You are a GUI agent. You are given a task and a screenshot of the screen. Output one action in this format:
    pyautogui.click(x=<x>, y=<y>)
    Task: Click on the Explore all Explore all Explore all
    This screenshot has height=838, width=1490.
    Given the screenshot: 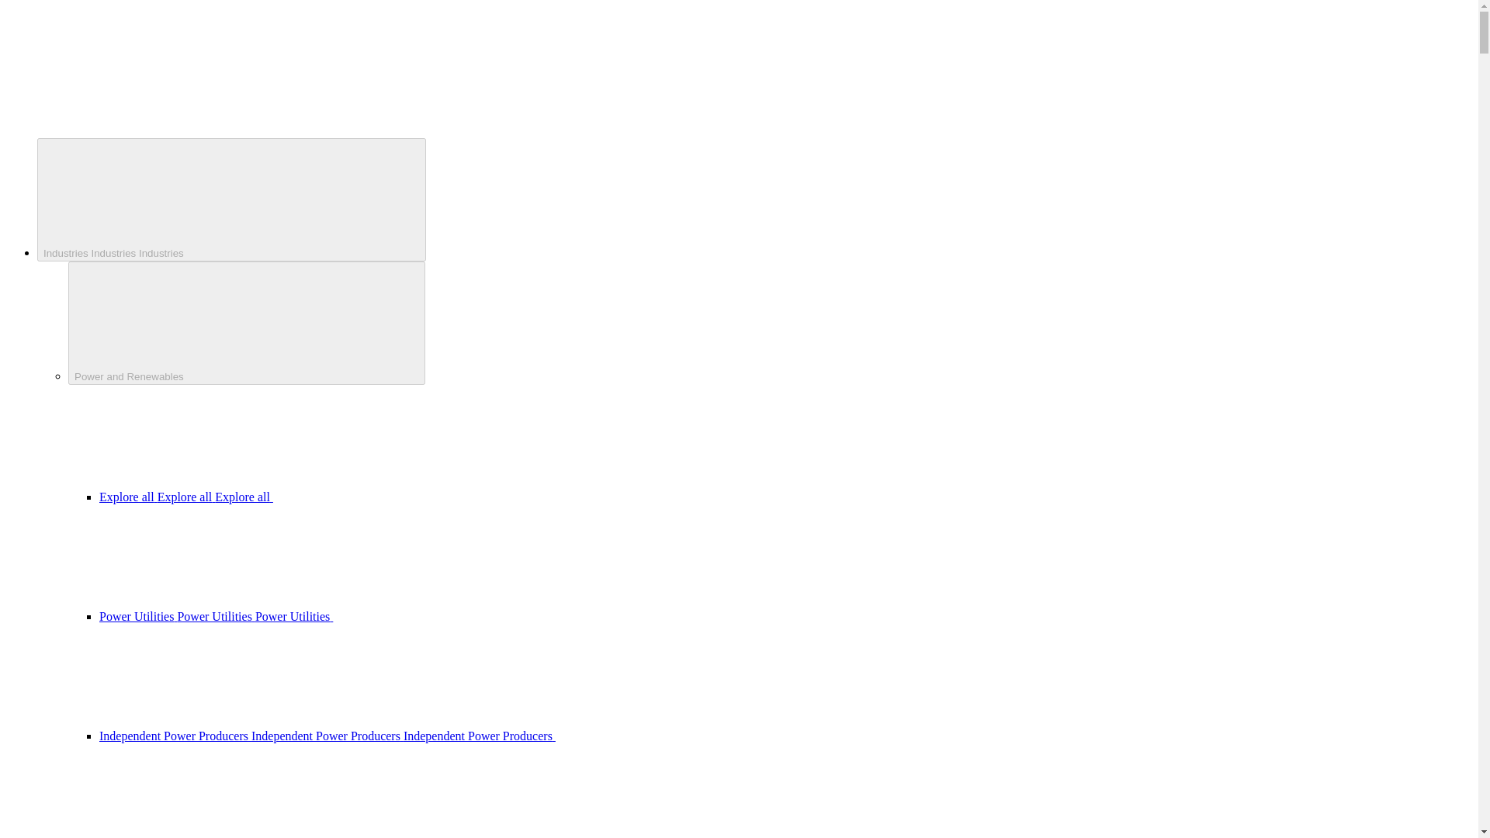 What is the action you would take?
    pyautogui.click(x=303, y=497)
    